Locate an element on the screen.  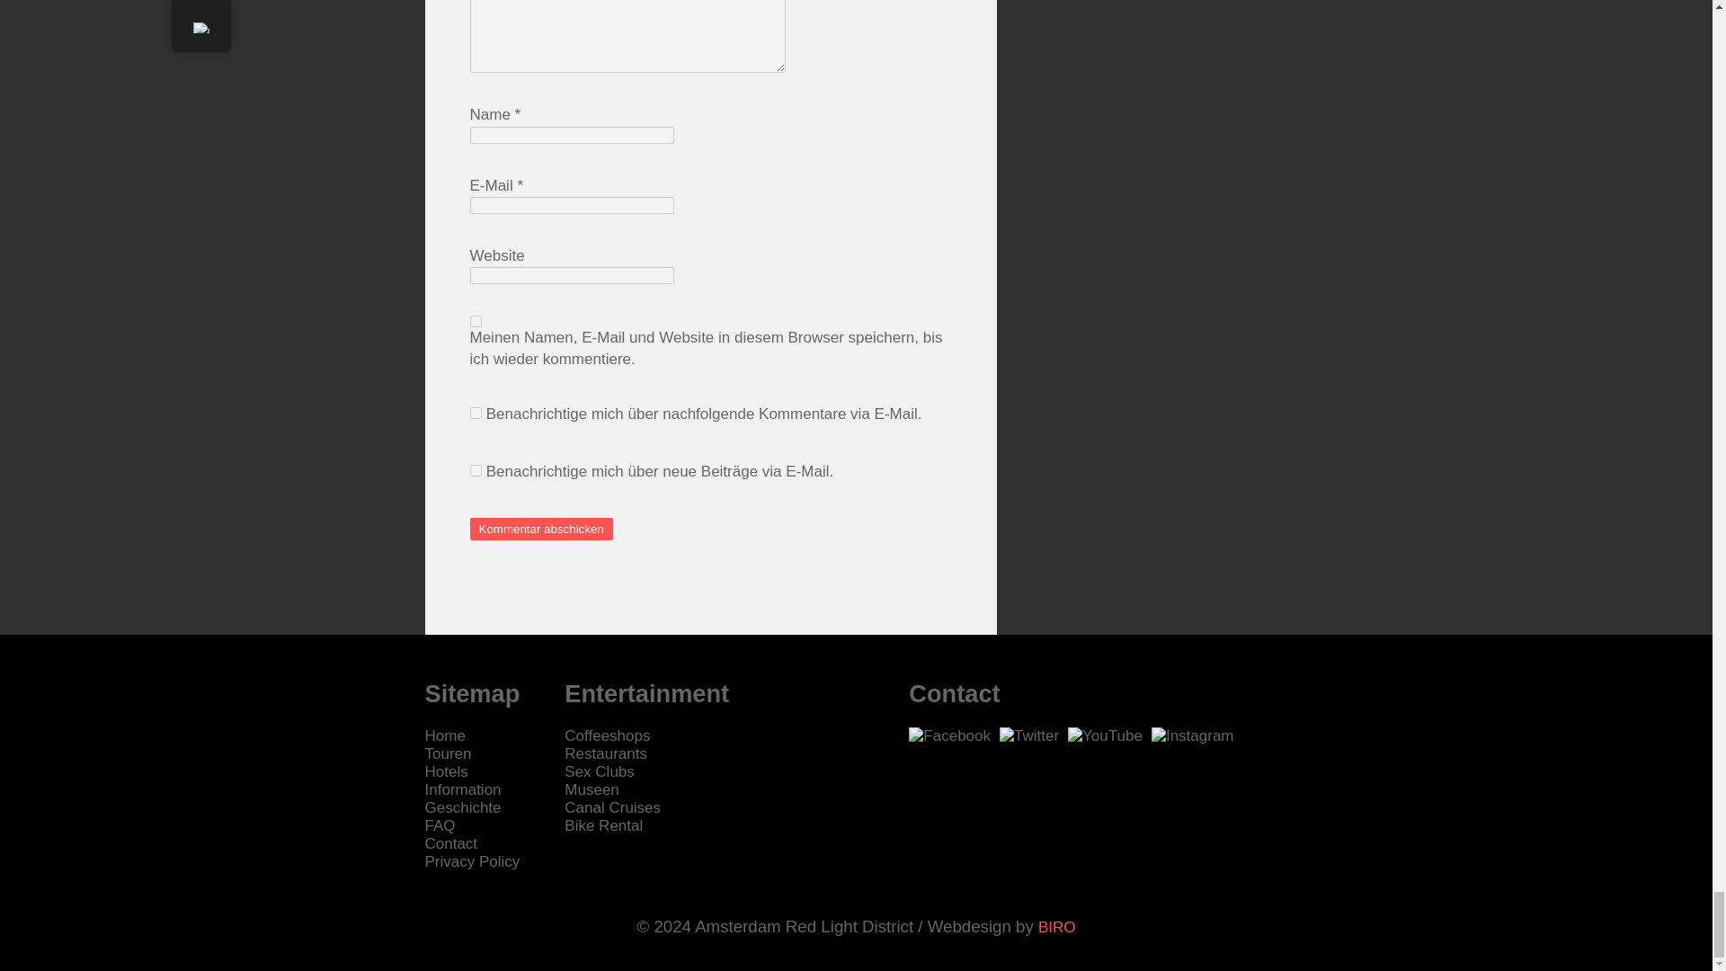
Kommentar abschicken is located at coordinates (541, 529).